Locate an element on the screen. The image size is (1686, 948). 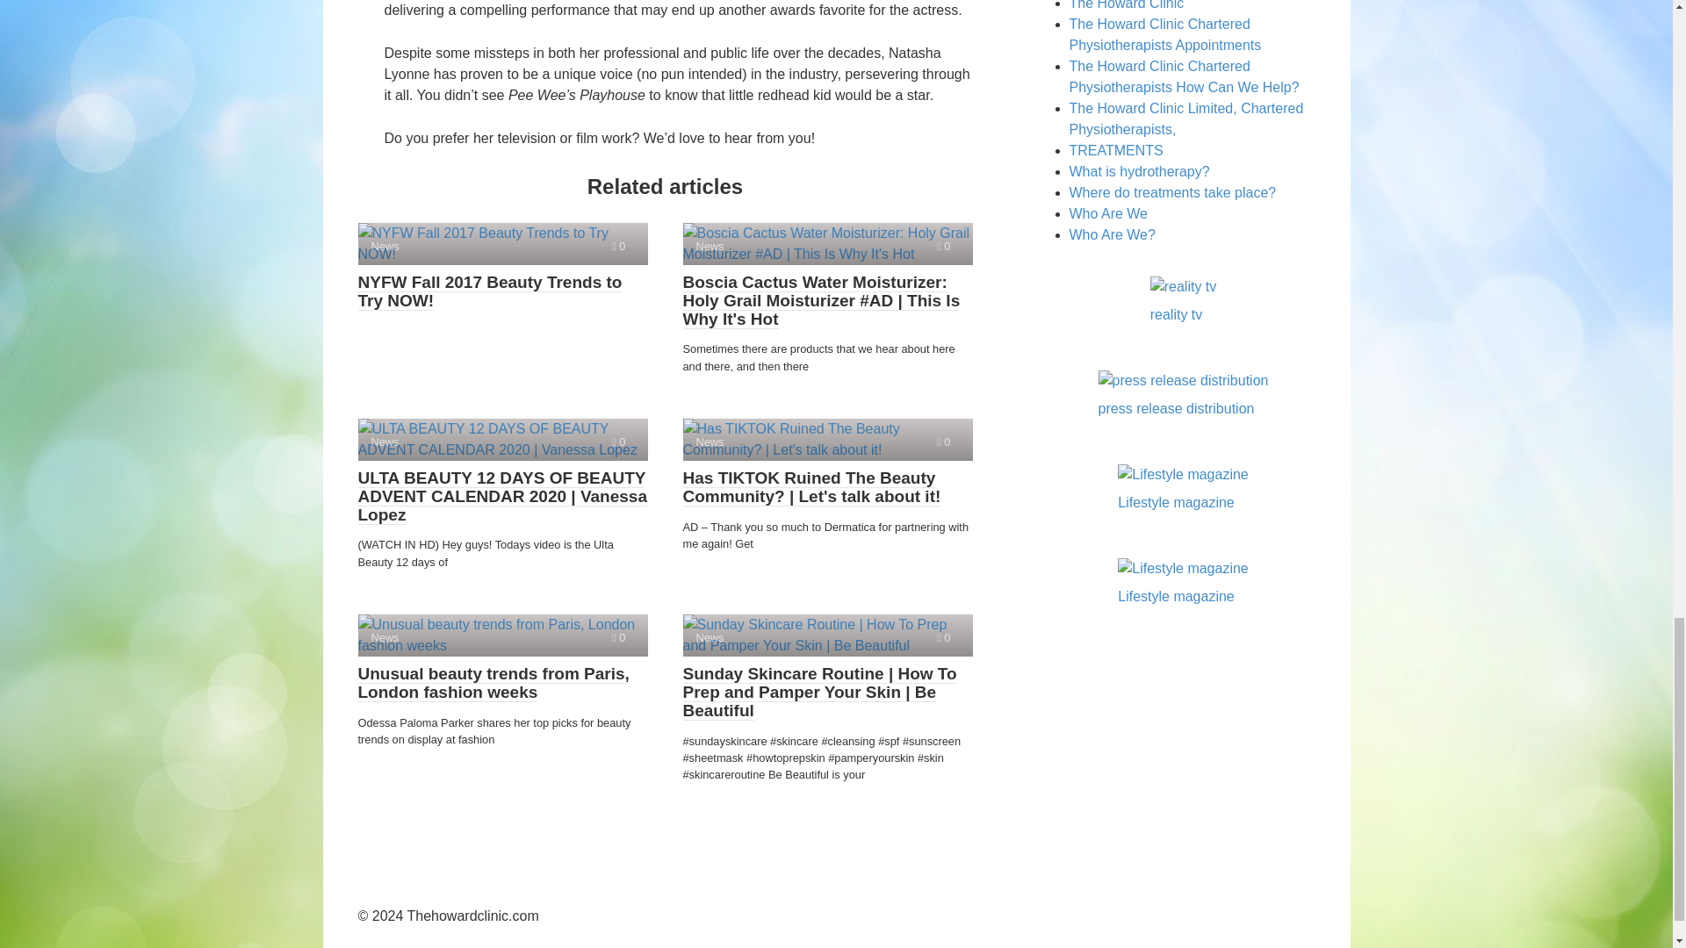
Comments is located at coordinates (943, 441).